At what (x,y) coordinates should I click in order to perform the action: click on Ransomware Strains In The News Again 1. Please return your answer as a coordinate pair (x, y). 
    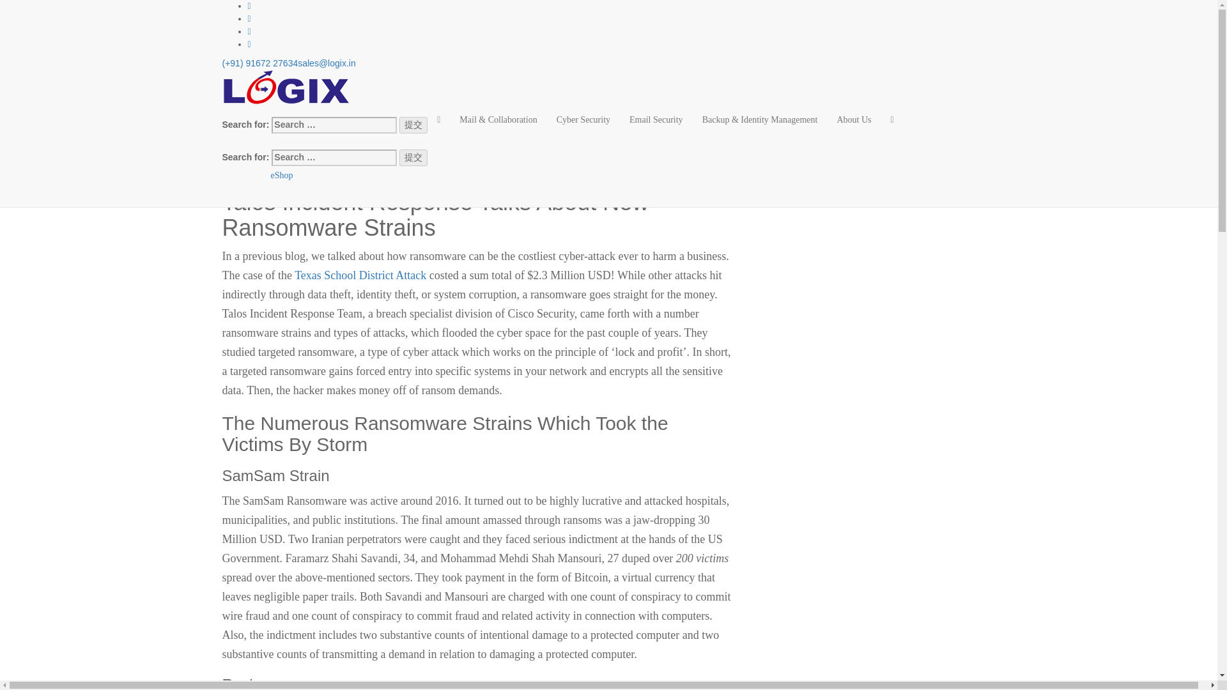
    Looking at the image, I should click on (302, 64).